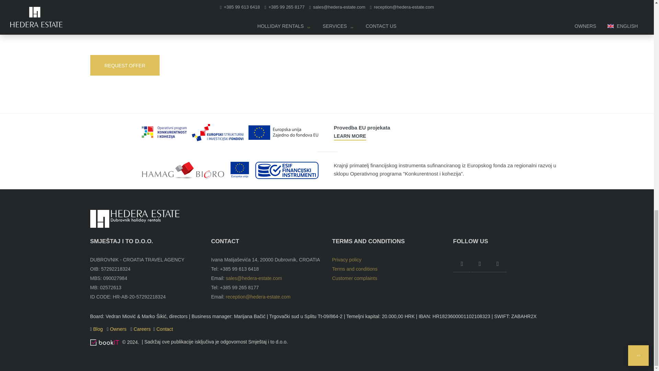 The width and height of the screenshot is (659, 371). Describe the element at coordinates (355, 269) in the screenshot. I see `Terms and conditions` at that location.